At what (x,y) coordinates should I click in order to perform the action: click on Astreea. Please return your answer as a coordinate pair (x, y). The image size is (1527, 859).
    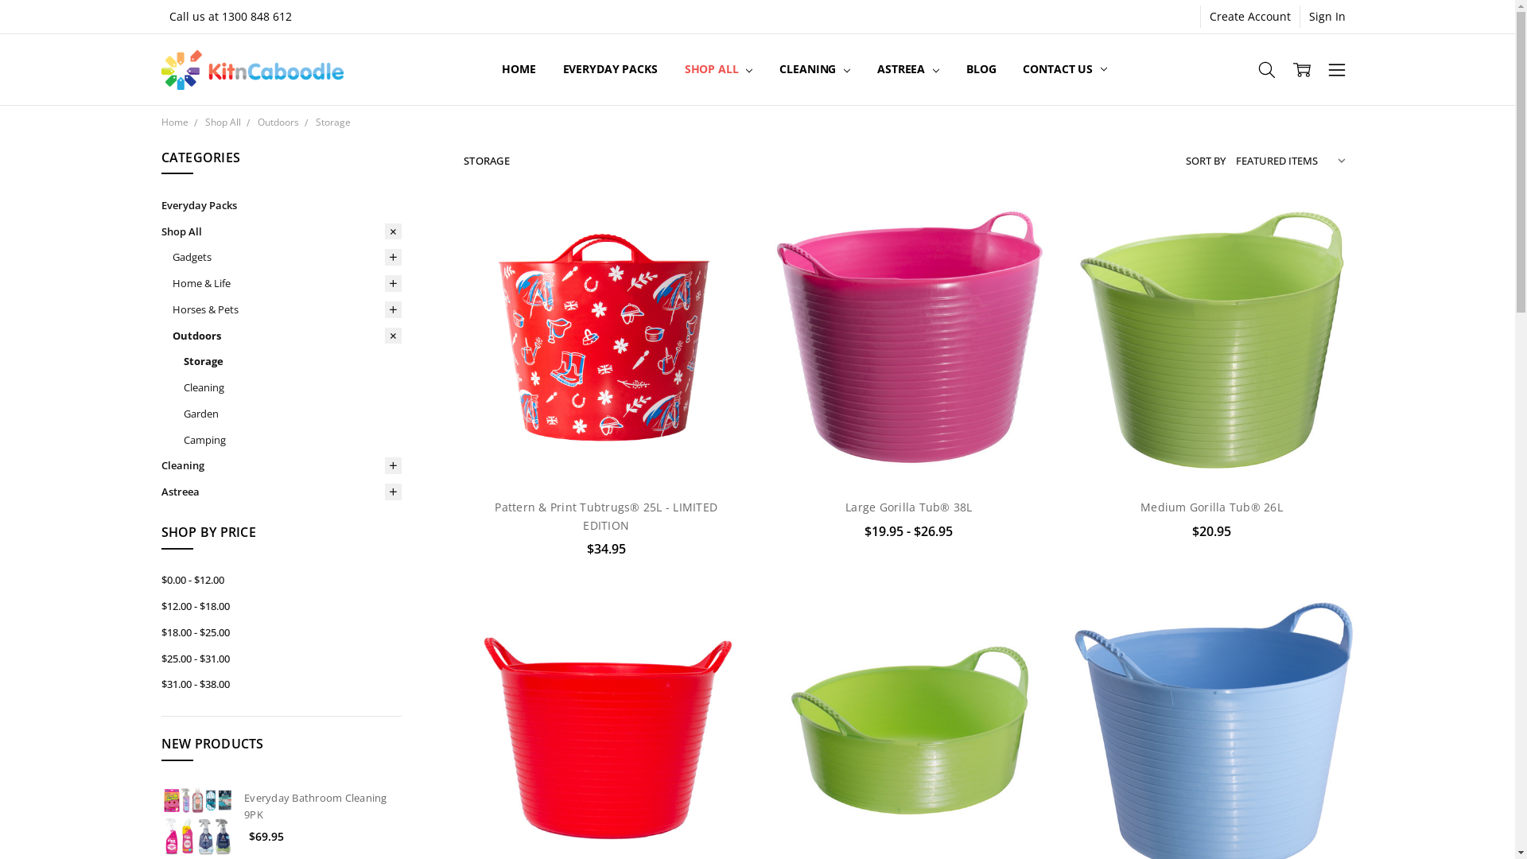
    Looking at the image, I should click on (281, 492).